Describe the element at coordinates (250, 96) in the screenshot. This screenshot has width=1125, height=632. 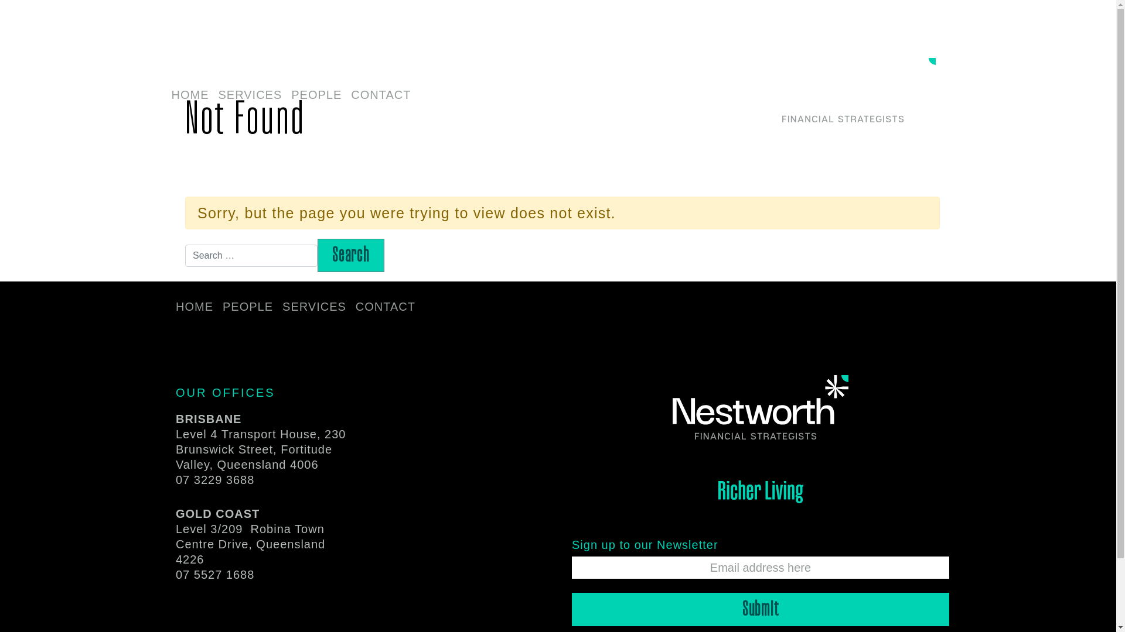
I see `SERVICES` at that location.